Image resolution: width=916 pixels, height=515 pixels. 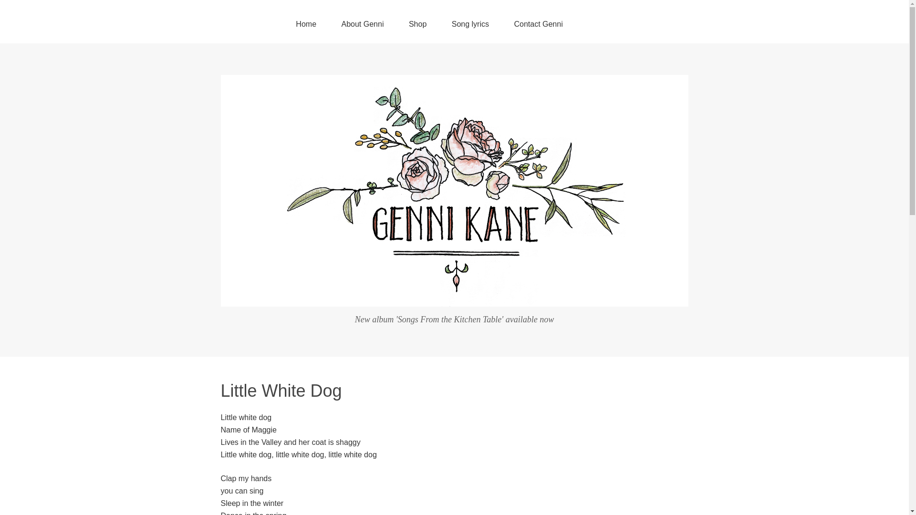 What do you see at coordinates (306, 24) in the screenshot?
I see `Home` at bounding box center [306, 24].